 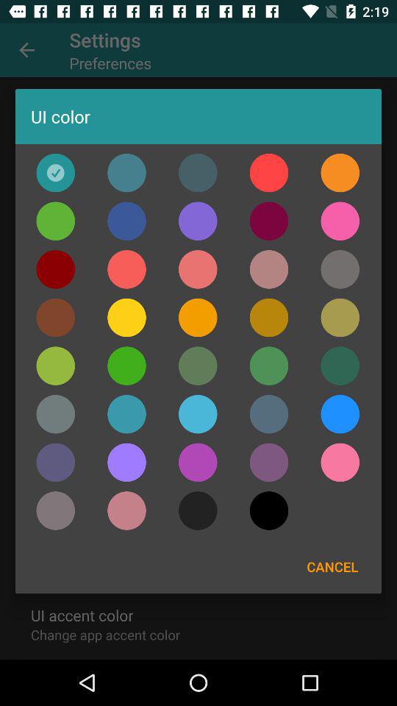 What do you see at coordinates (269, 318) in the screenshot?
I see `select color tag for activity` at bounding box center [269, 318].